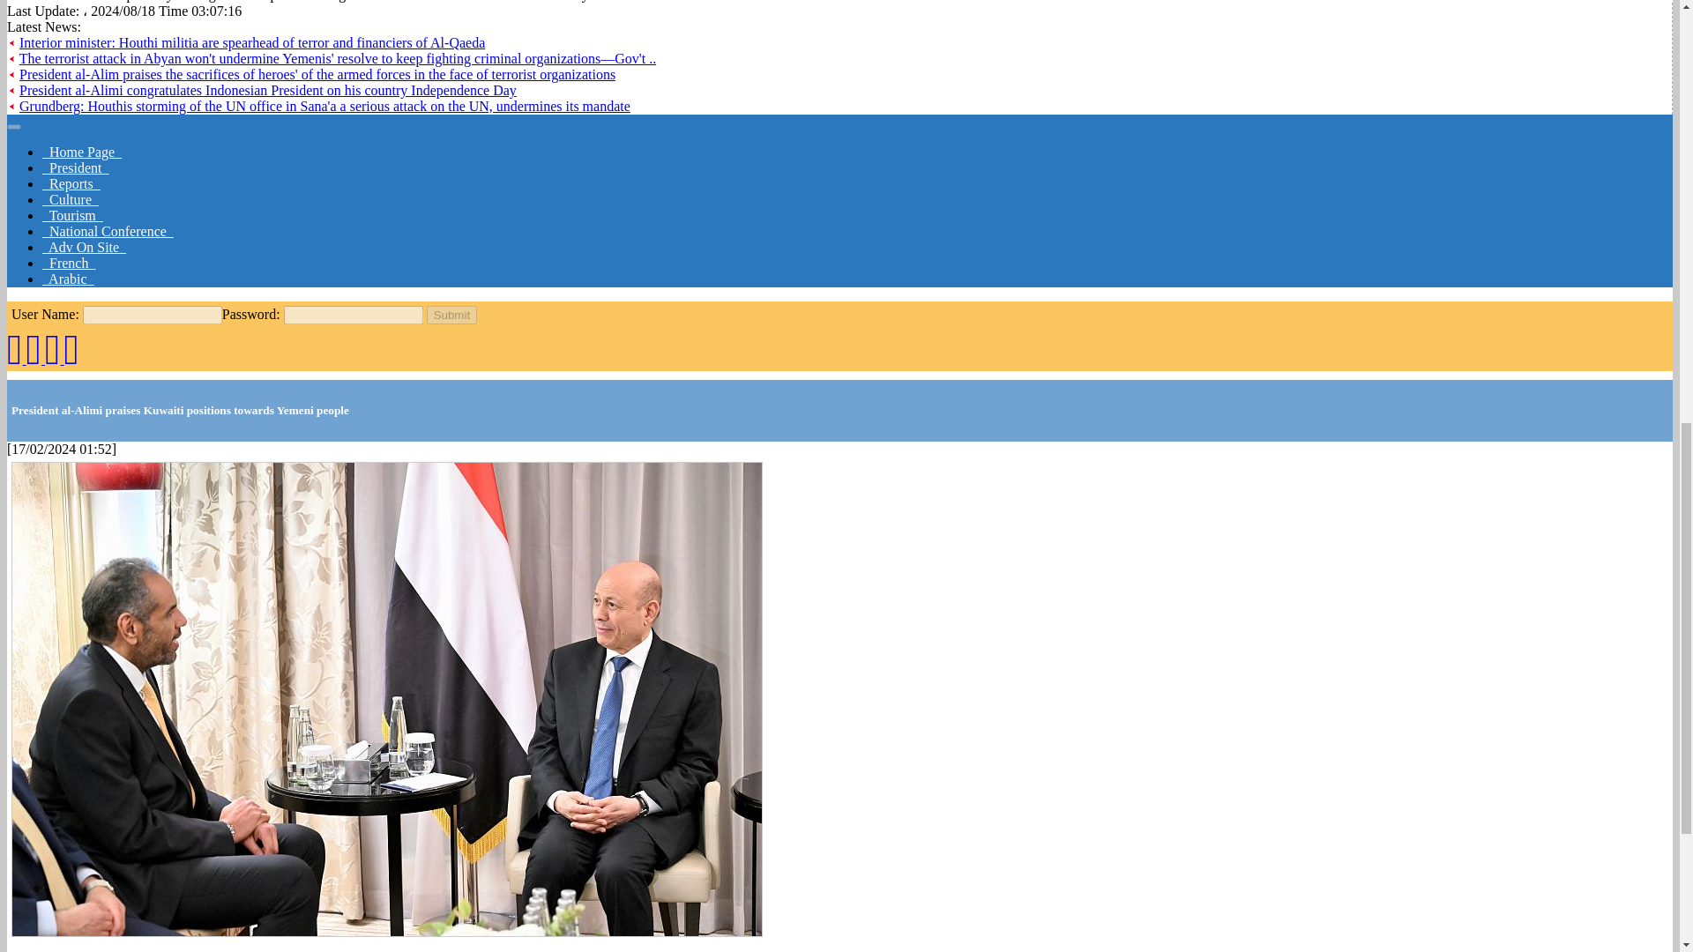  What do you see at coordinates (71, 199) in the screenshot?
I see `  Culture  ` at bounding box center [71, 199].